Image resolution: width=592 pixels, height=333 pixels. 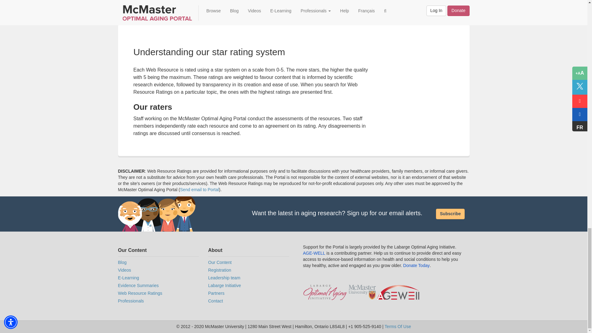 What do you see at coordinates (450, 214) in the screenshot?
I see `Subscribe` at bounding box center [450, 214].